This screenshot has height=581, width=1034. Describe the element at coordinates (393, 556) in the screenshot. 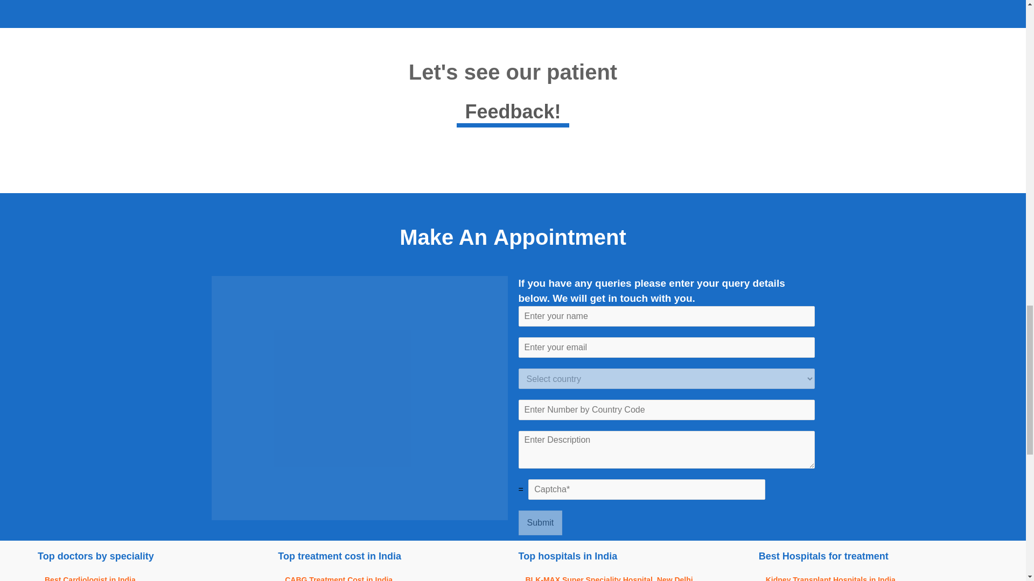

I see `Top treatment cost in India` at that location.